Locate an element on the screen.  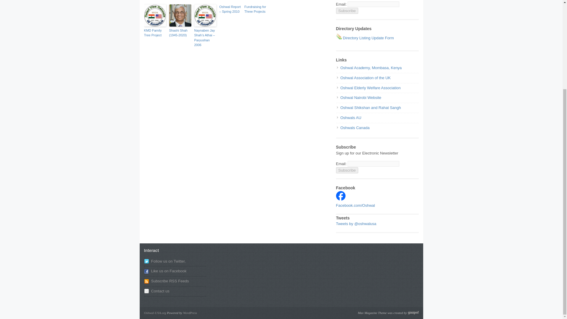
Oshwal Academy, Mombasa, Kenya is located at coordinates (371, 68).